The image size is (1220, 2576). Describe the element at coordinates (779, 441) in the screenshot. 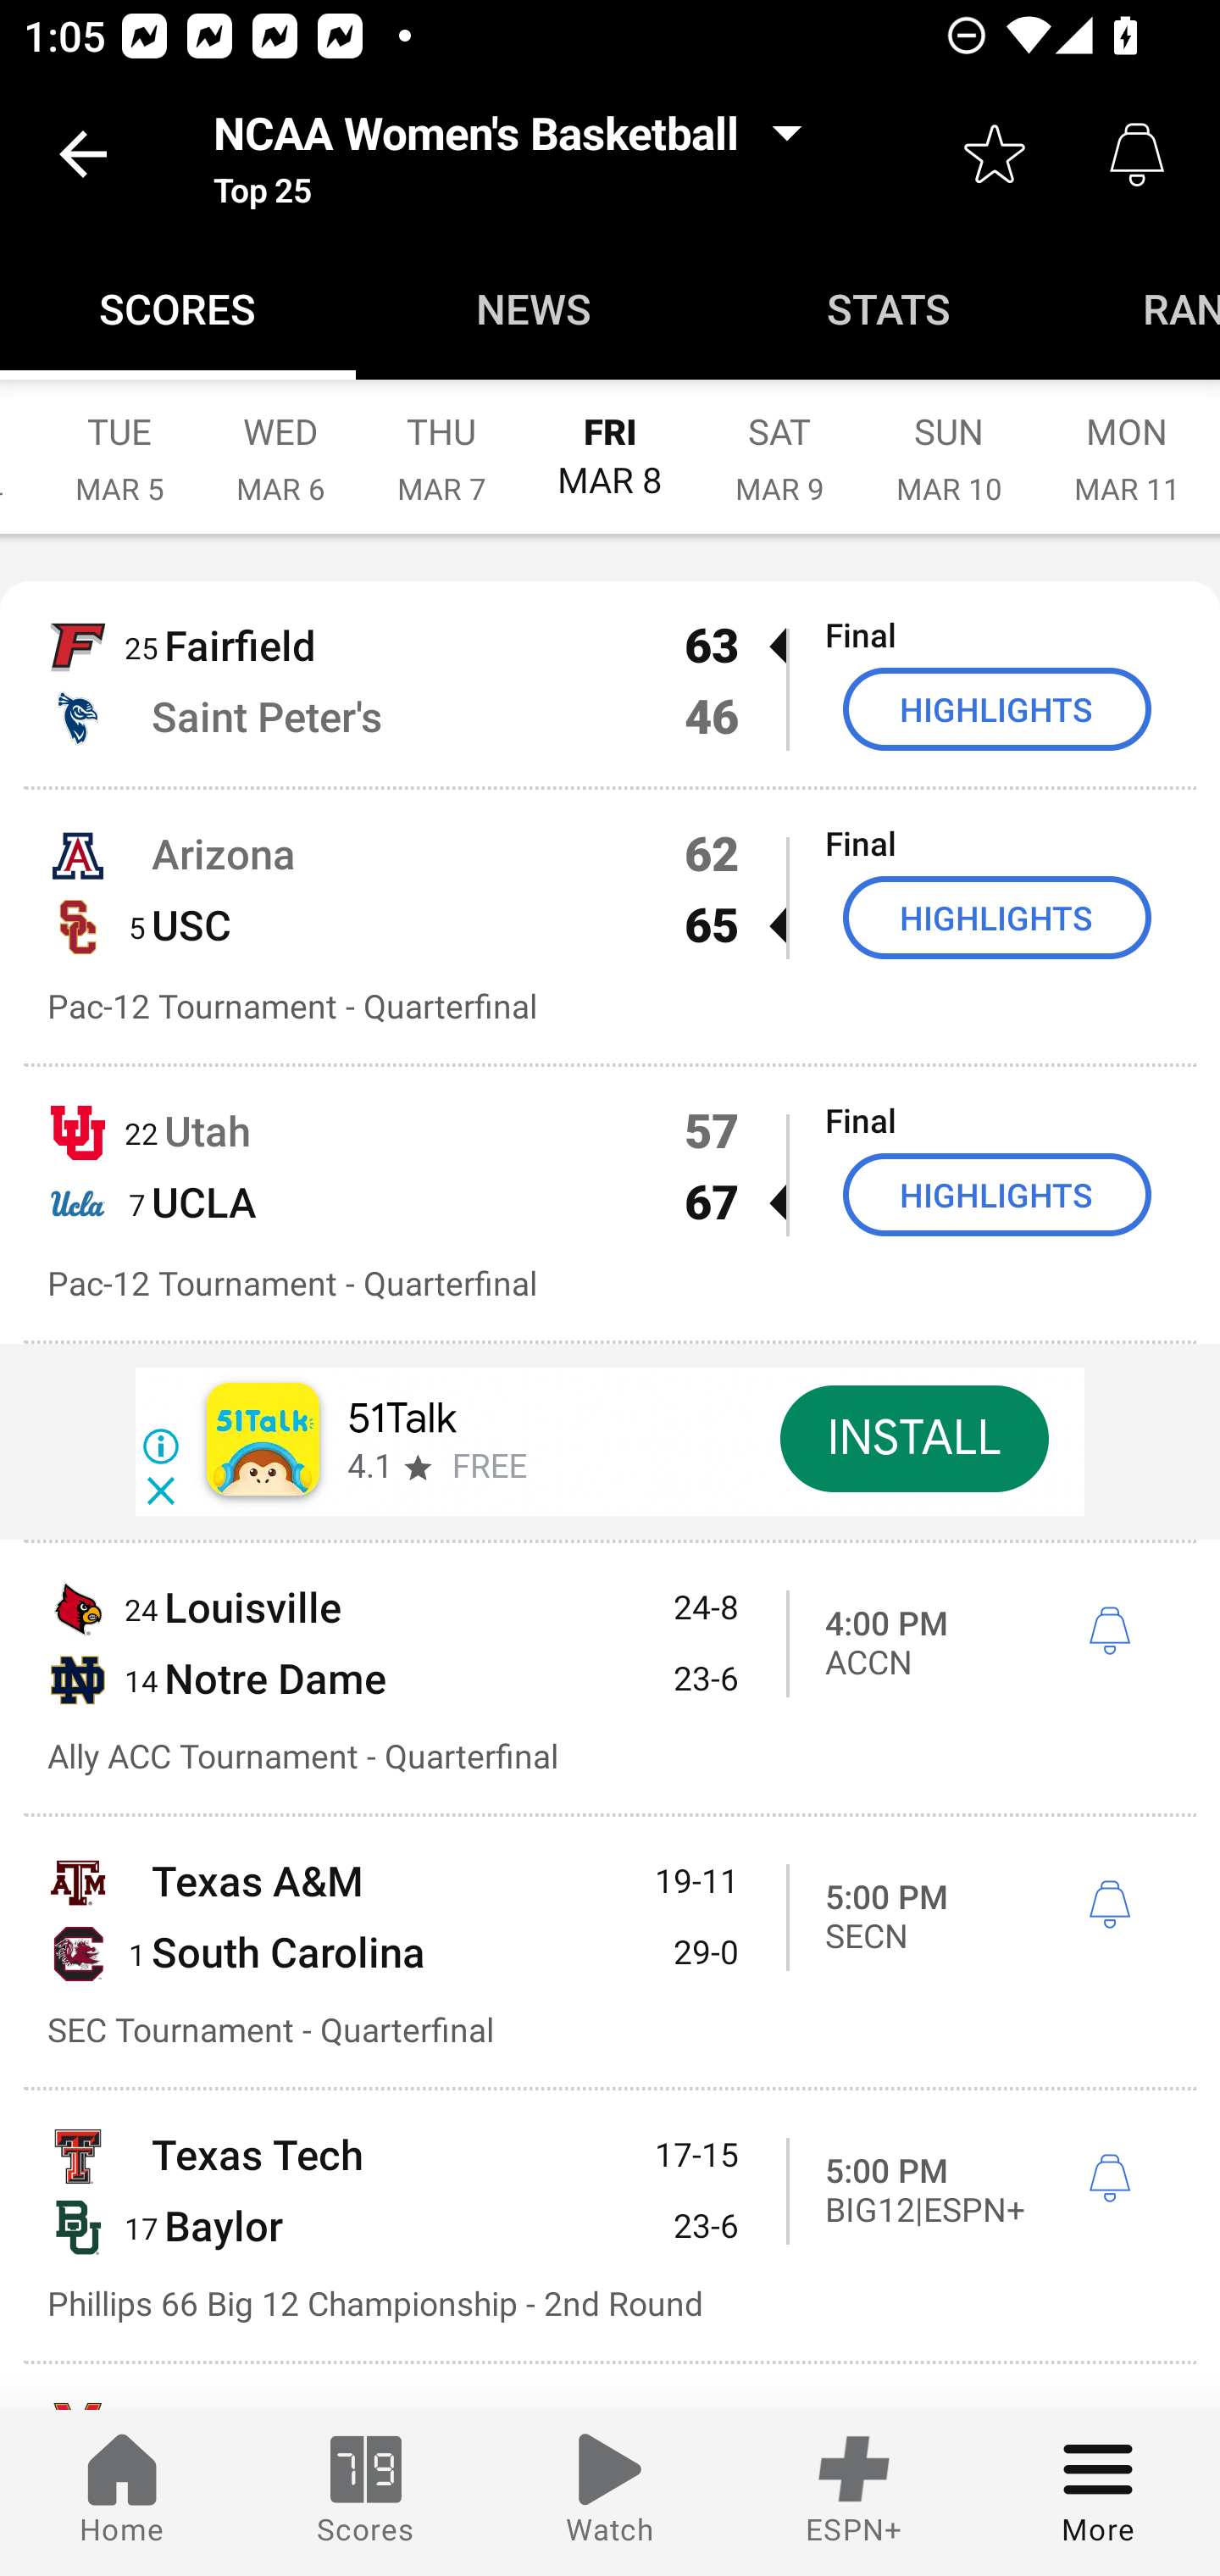

I see `SAT MAR 9` at that location.